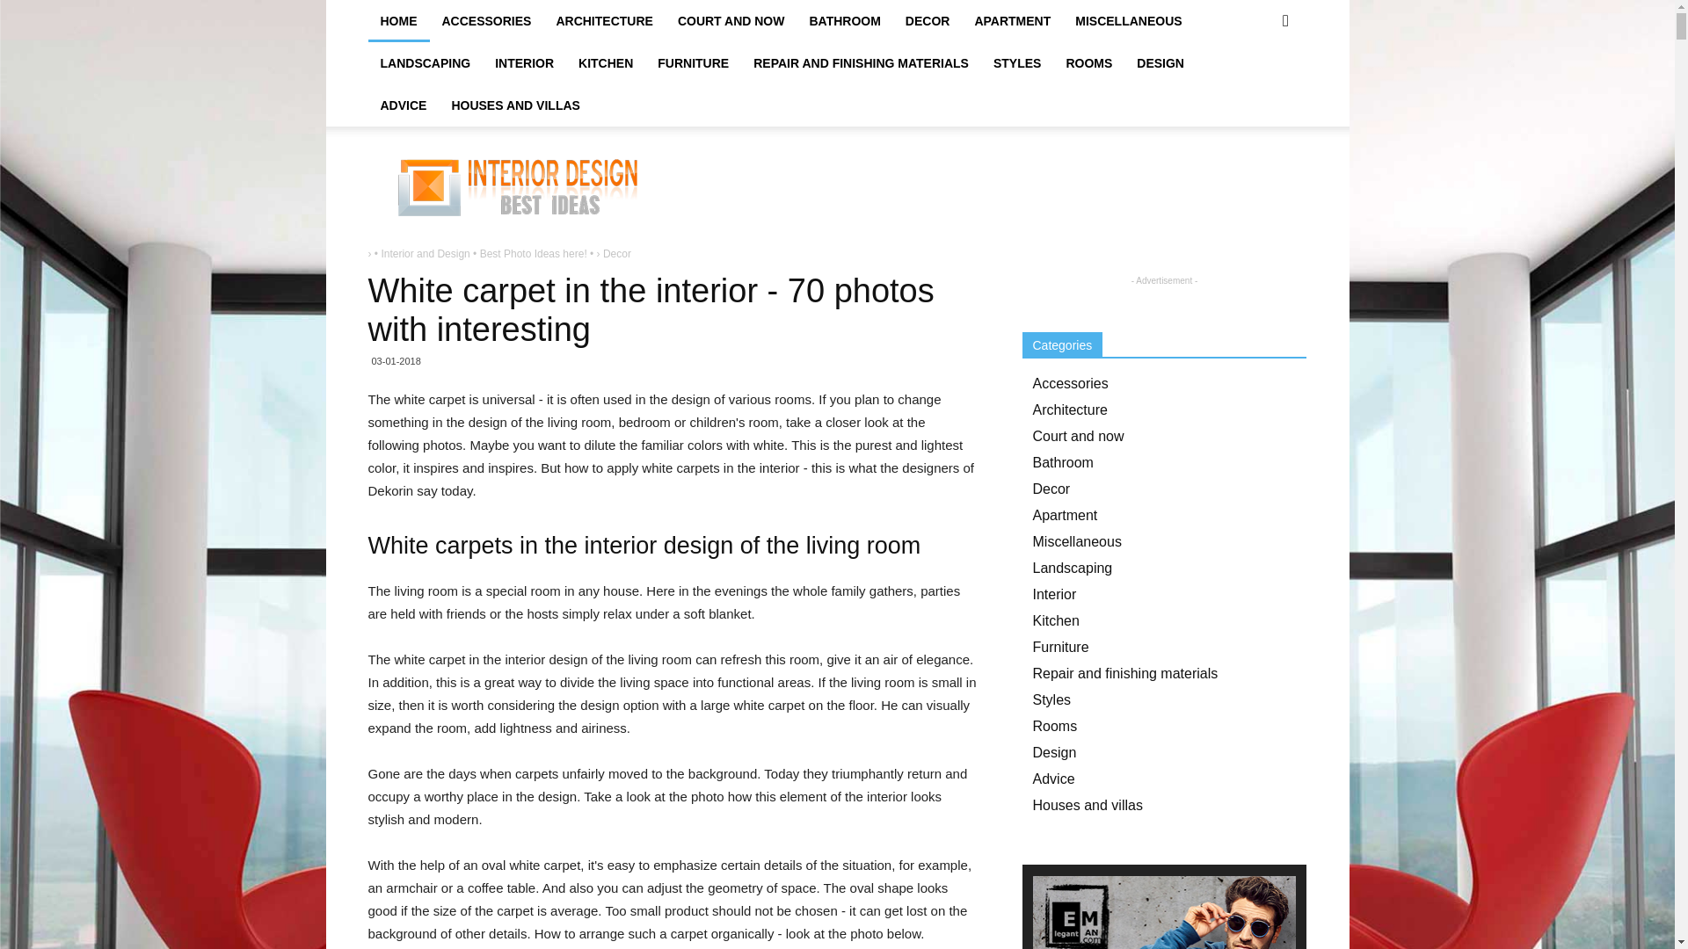 The height and width of the screenshot is (949, 1688). Describe the element at coordinates (860, 63) in the screenshot. I see `REPAIR AND FINISHING MATERIALS` at that location.